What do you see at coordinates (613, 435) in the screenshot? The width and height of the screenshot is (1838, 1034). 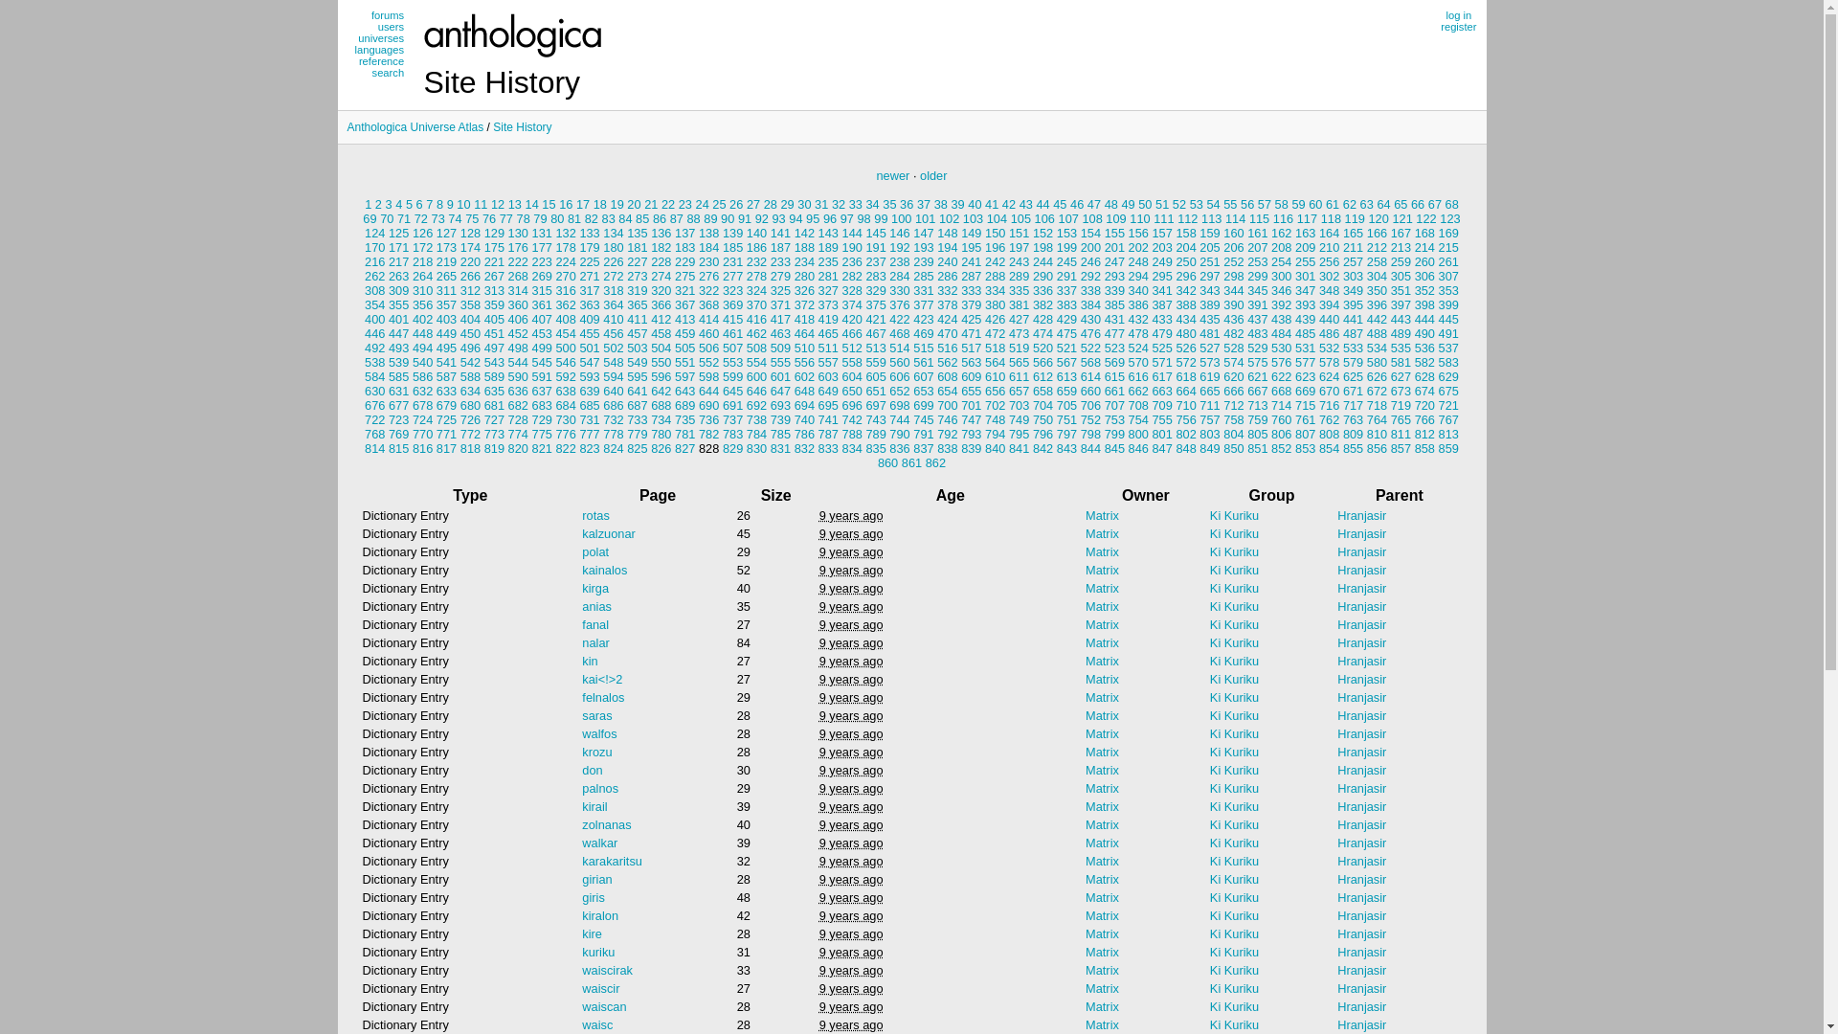 I see `778` at bounding box center [613, 435].